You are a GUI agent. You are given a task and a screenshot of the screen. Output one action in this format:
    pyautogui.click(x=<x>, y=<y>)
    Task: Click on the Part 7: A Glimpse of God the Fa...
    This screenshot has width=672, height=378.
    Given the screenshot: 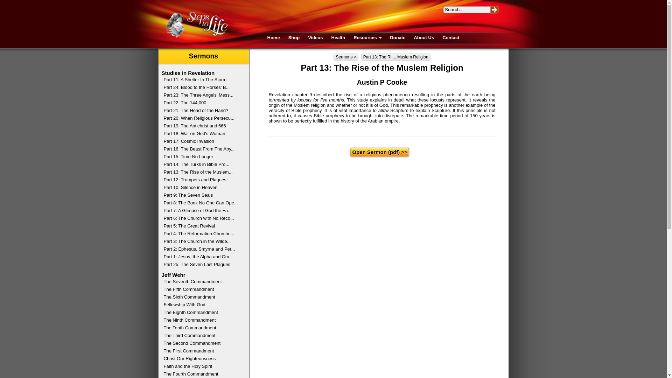 What is the action you would take?
    pyautogui.click(x=202, y=211)
    